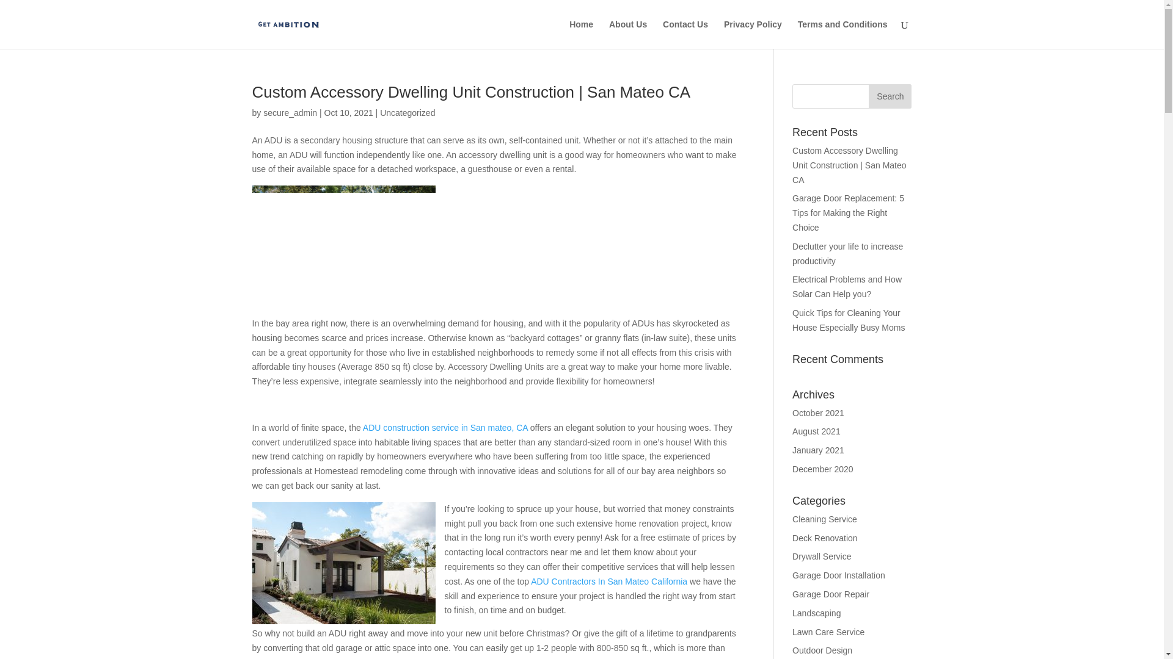 This screenshot has height=659, width=1173. I want to click on Quick Tips for Cleaning Your House Especially Busy Moms , so click(849, 320).